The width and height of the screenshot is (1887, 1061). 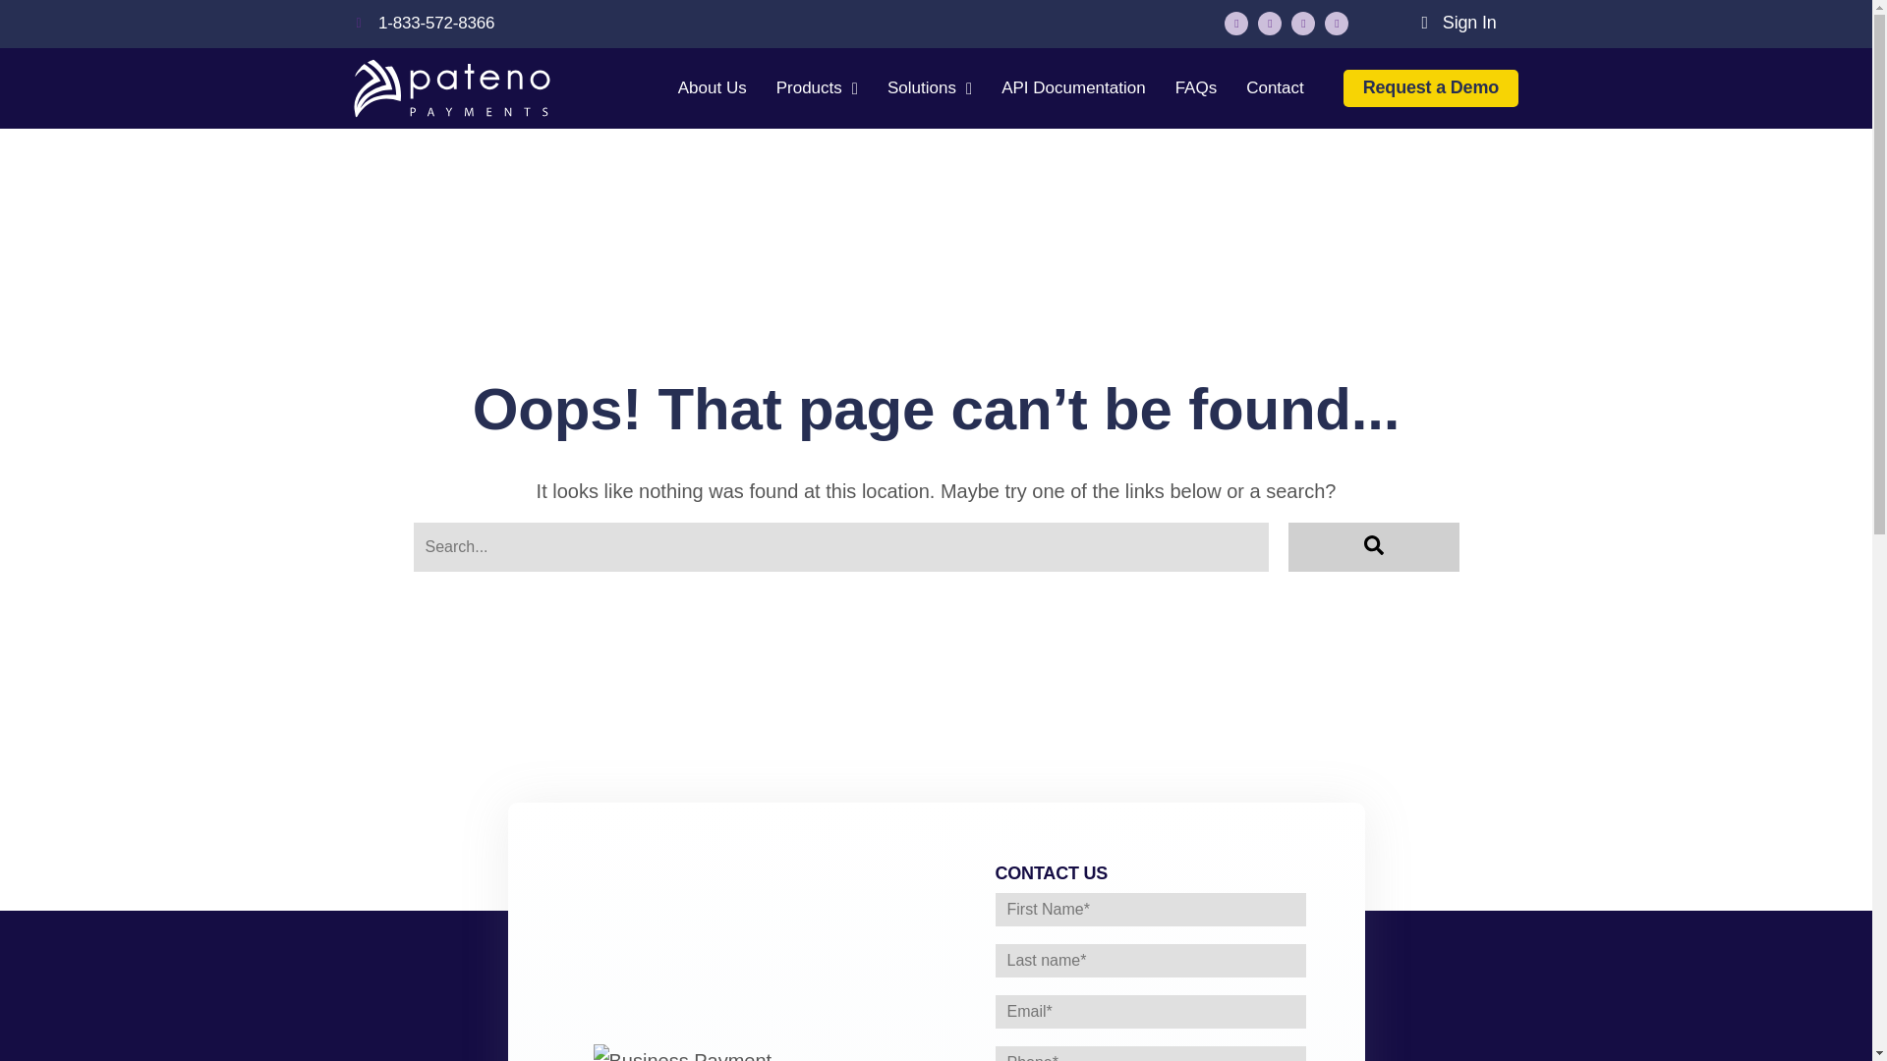 I want to click on API Documentation, so click(x=1073, y=88).